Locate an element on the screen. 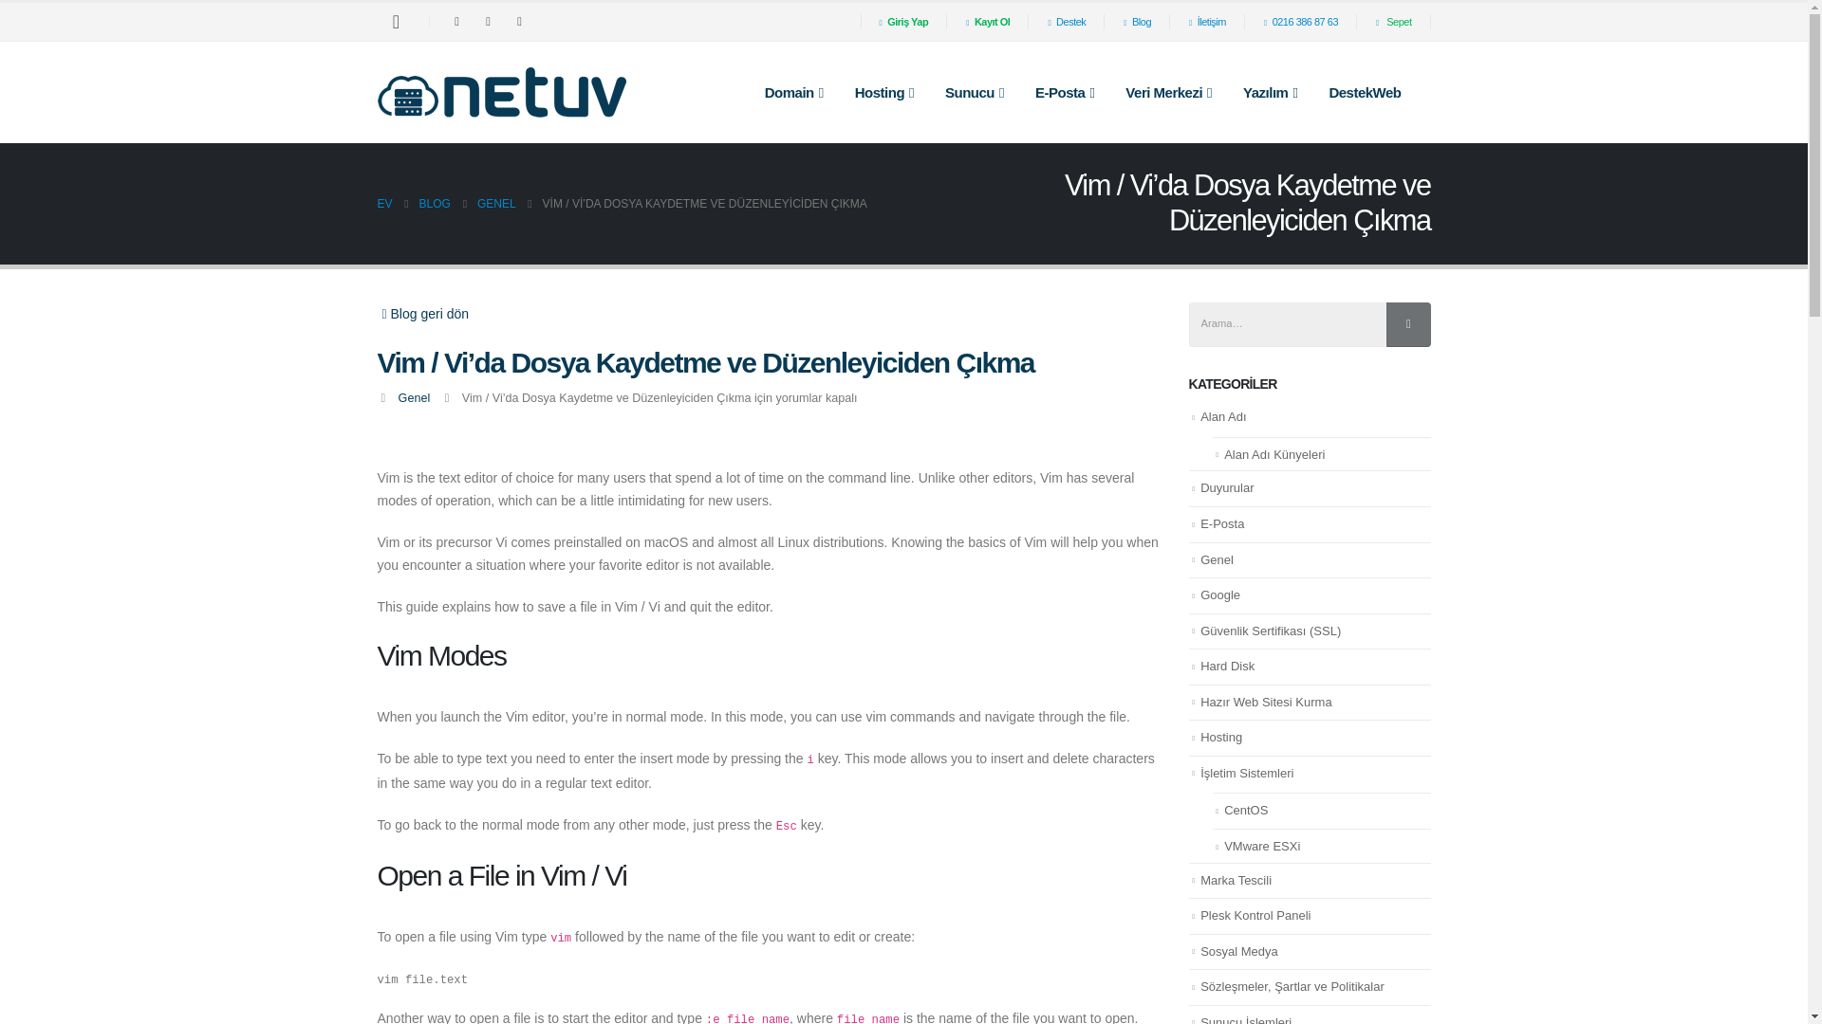  Sunucu is located at coordinates (974, 92).